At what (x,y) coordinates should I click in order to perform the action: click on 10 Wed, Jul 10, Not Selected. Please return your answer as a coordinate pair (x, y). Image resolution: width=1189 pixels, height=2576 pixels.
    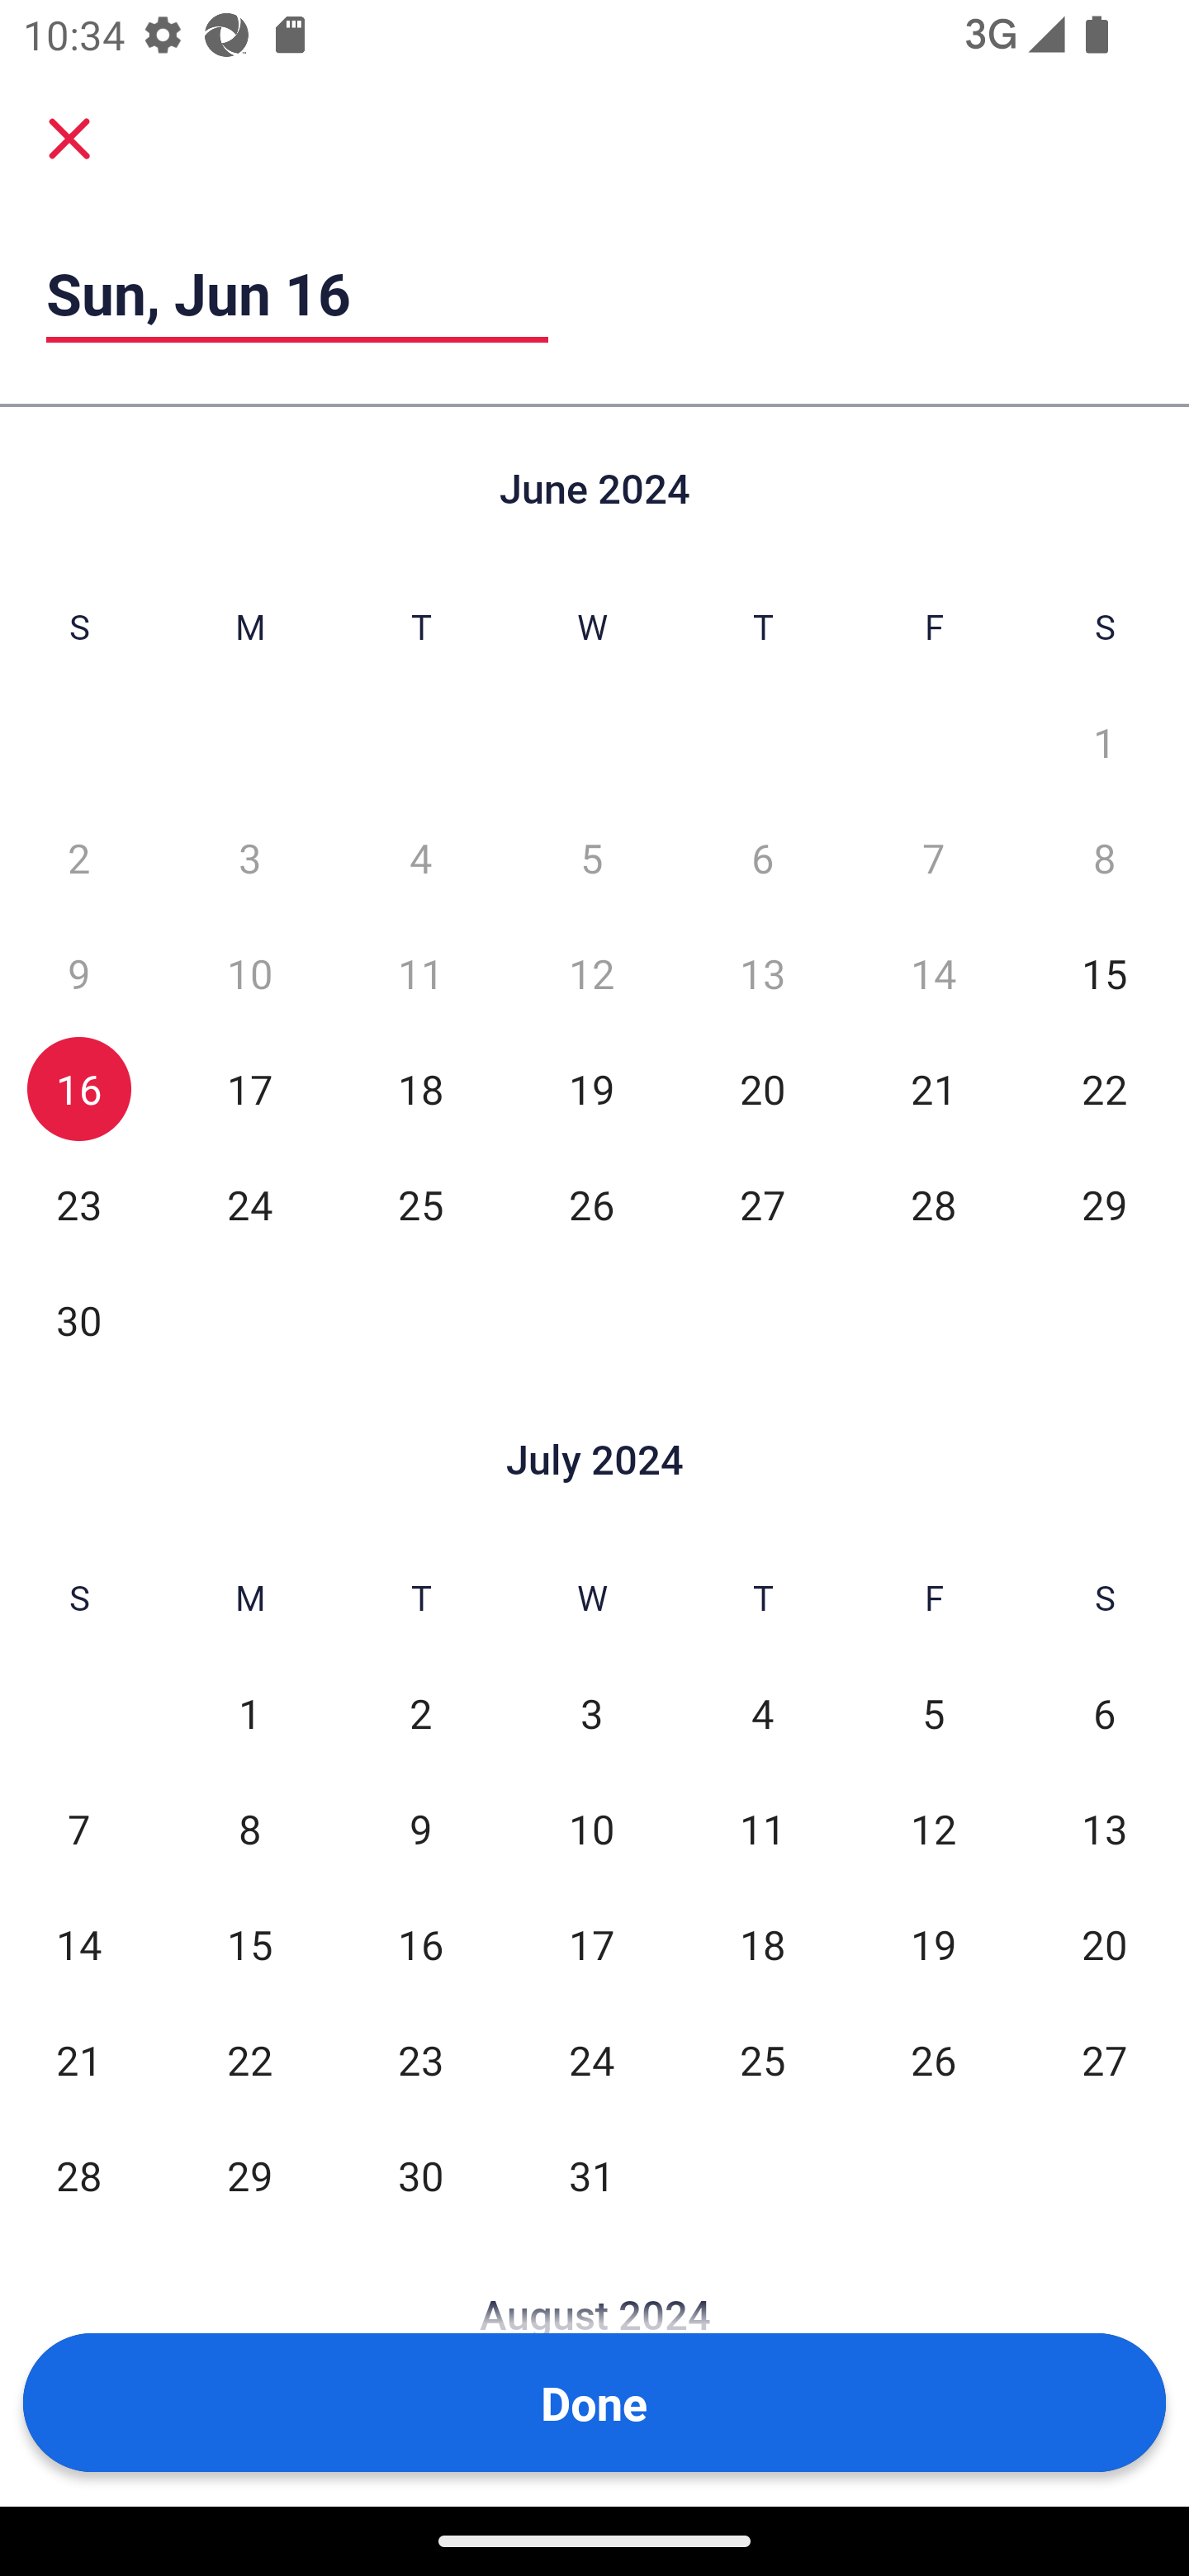
    Looking at the image, I should click on (591, 1828).